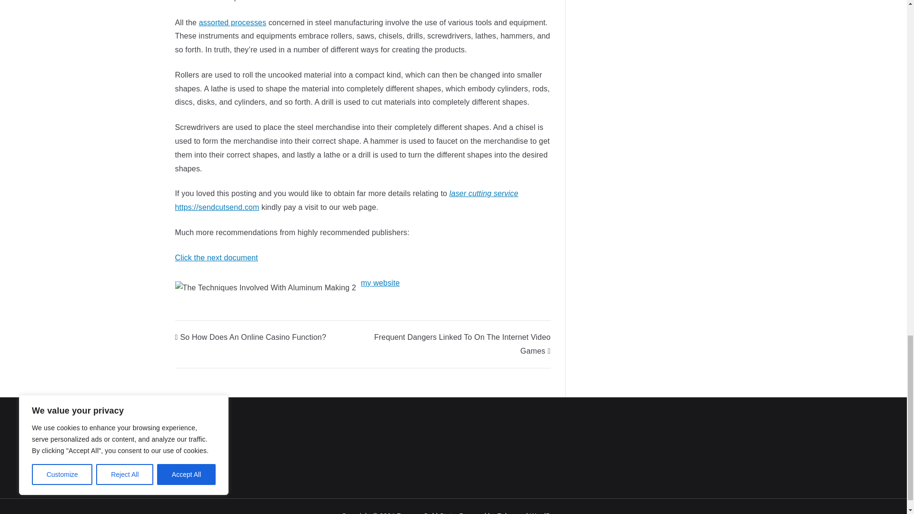  What do you see at coordinates (462, 344) in the screenshot?
I see `Frequent Dangers Linked To On The Internet Video Games` at bounding box center [462, 344].